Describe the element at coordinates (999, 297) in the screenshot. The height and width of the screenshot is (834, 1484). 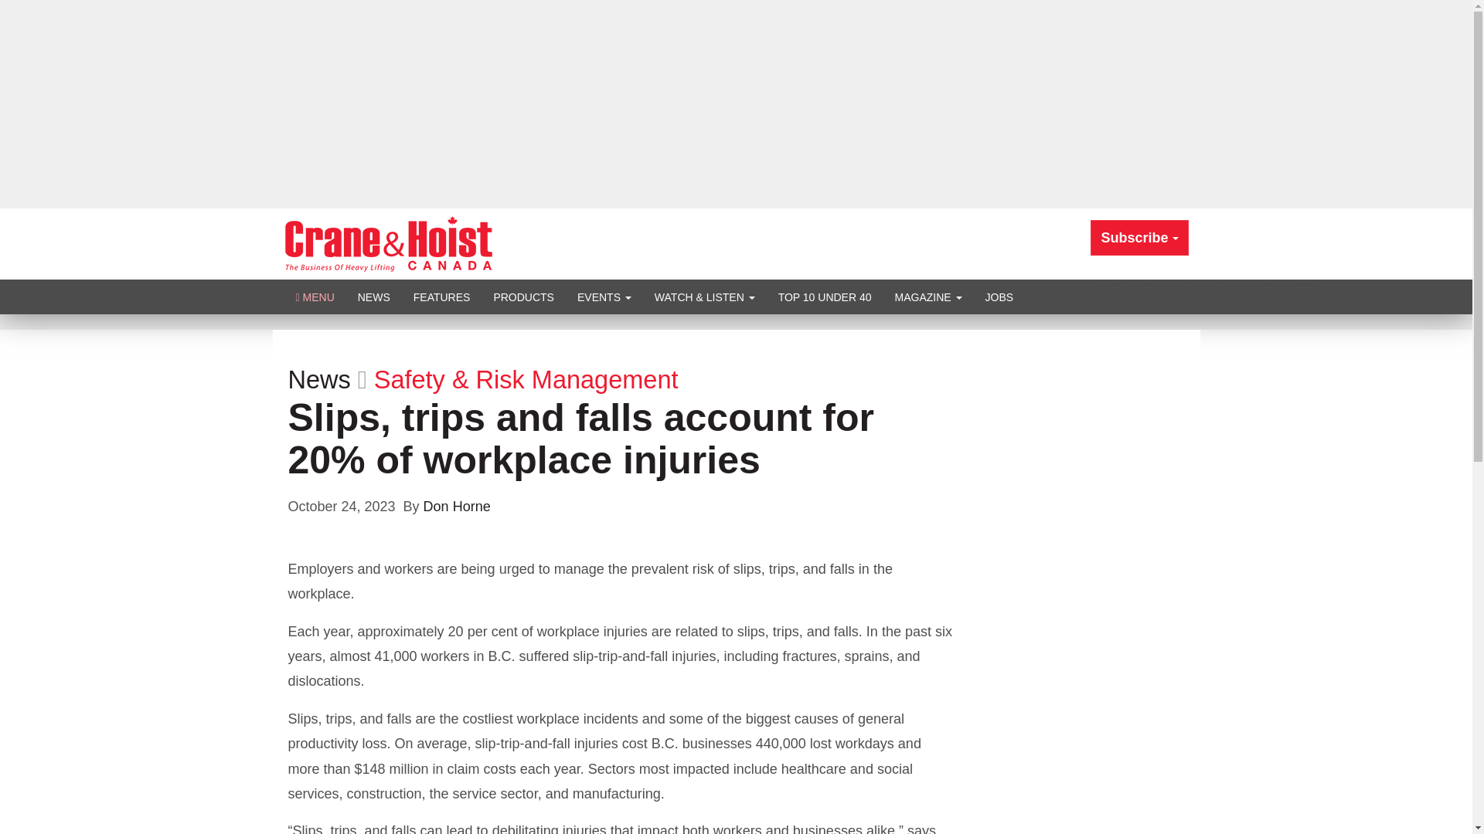
I see `JOBS` at that location.